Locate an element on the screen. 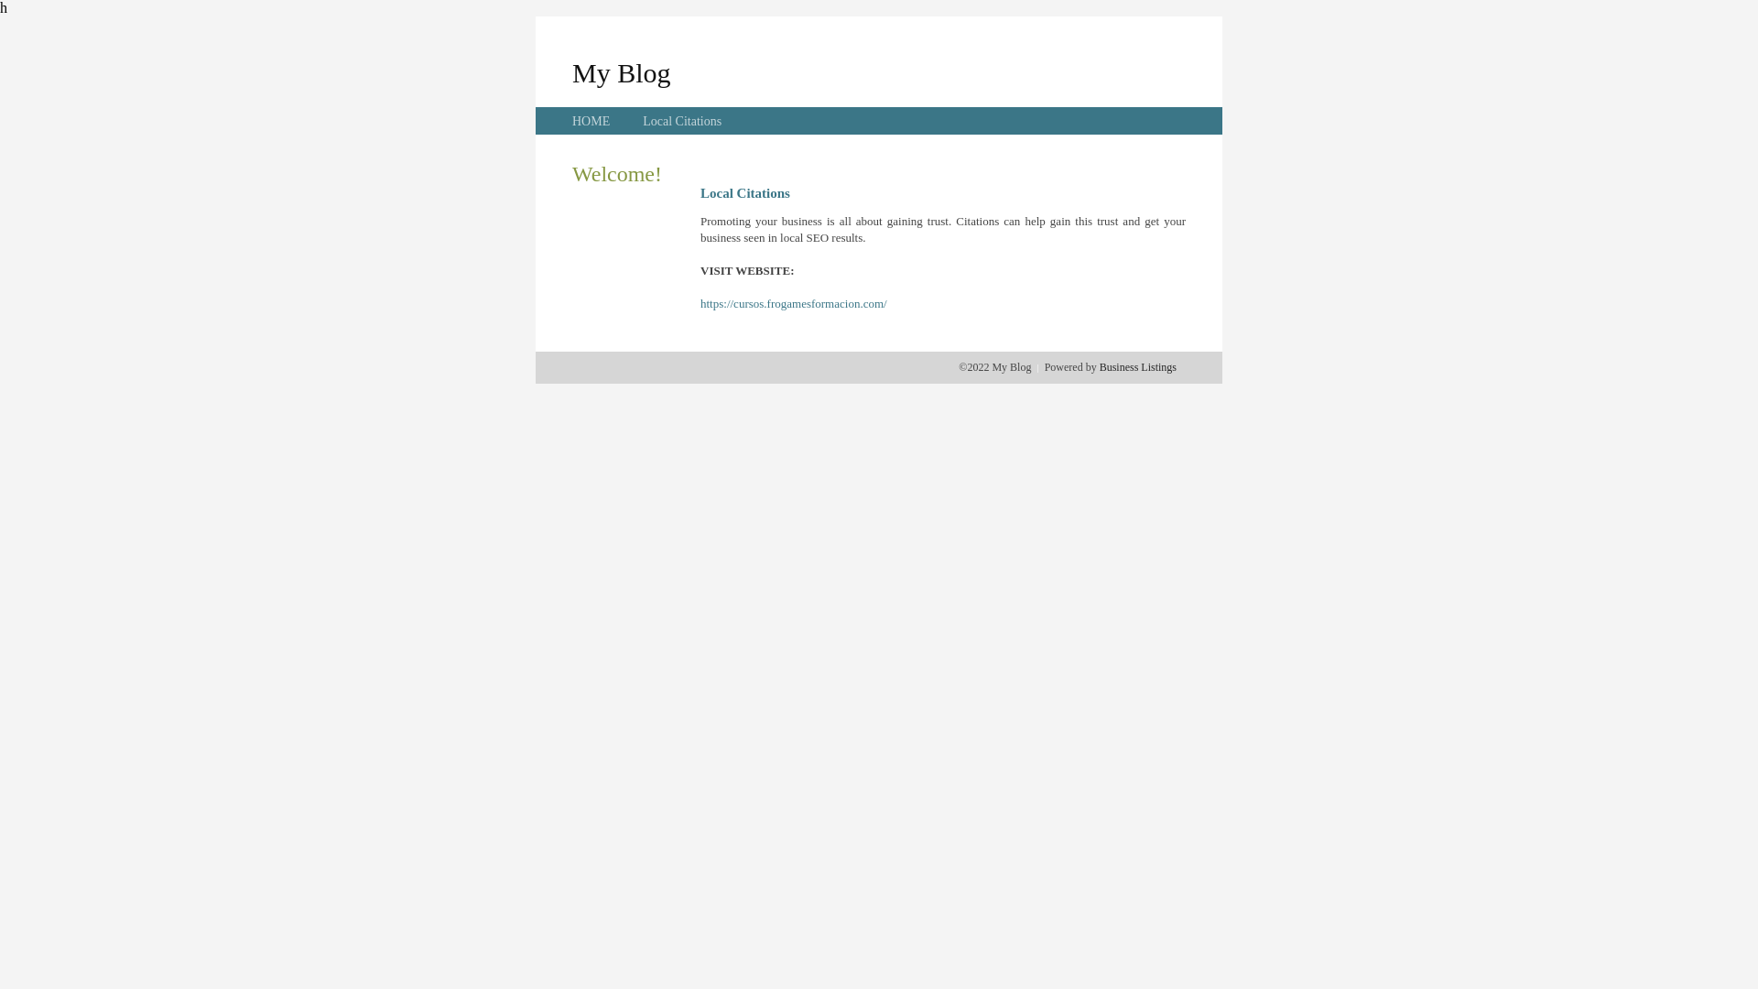 The width and height of the screenshot is (1758, 989). Local Citations is located at coordinates (682, 121).